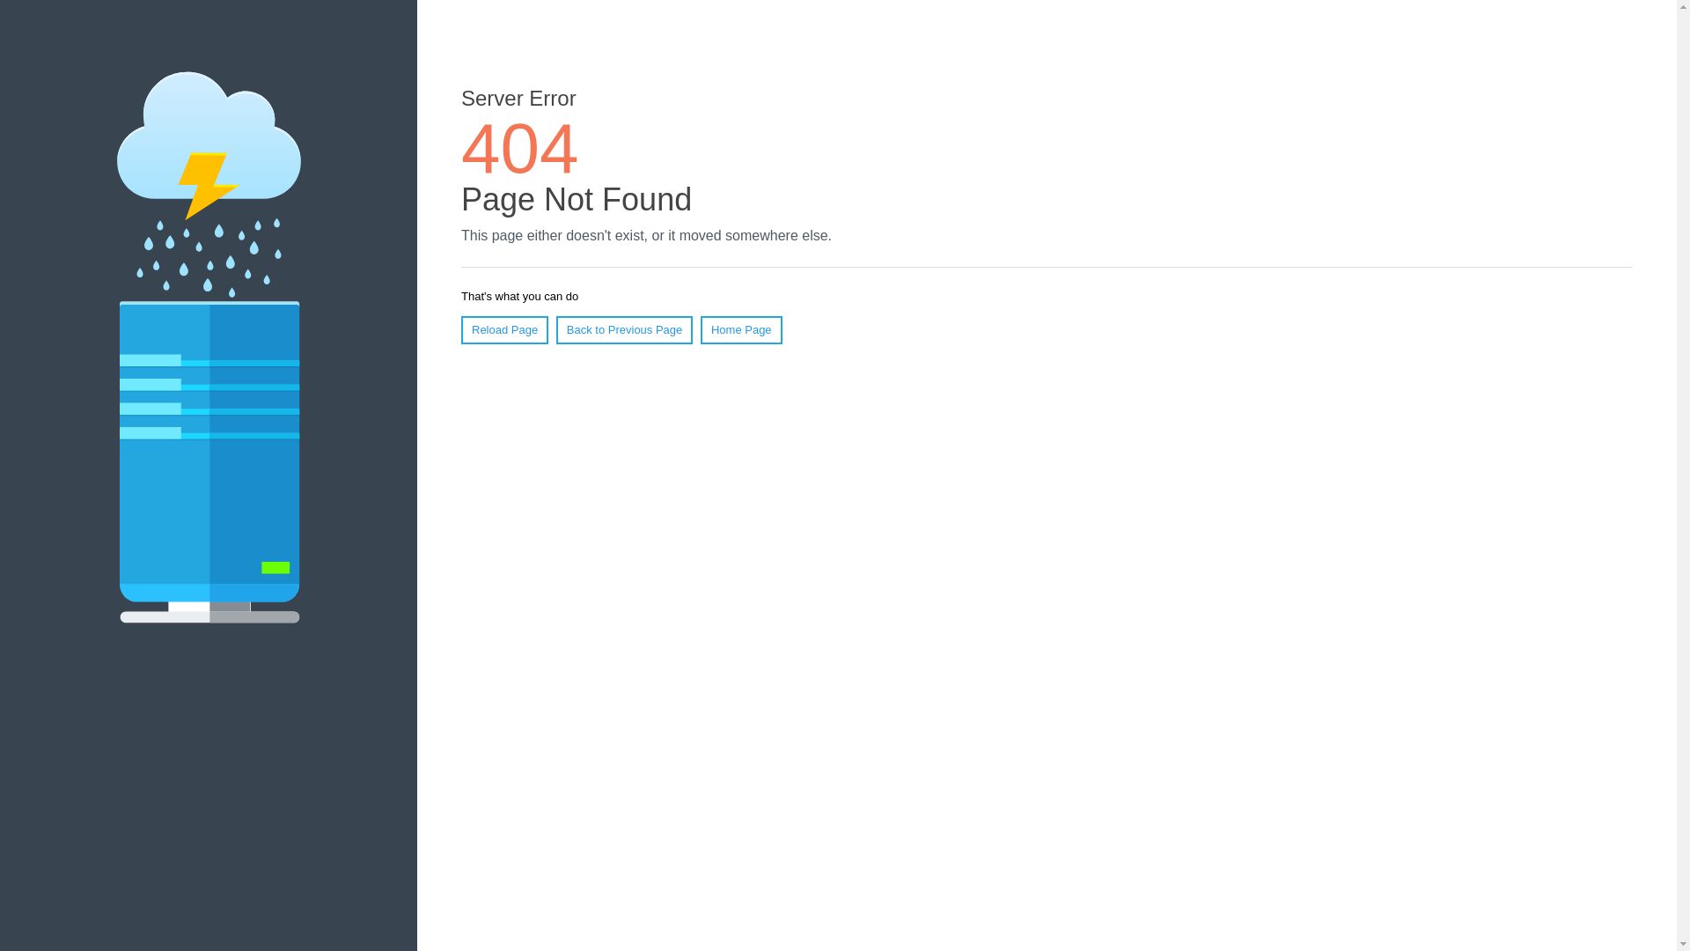 The image size is (1690, 951). I want to click on Reload Page, so click(505, 330).